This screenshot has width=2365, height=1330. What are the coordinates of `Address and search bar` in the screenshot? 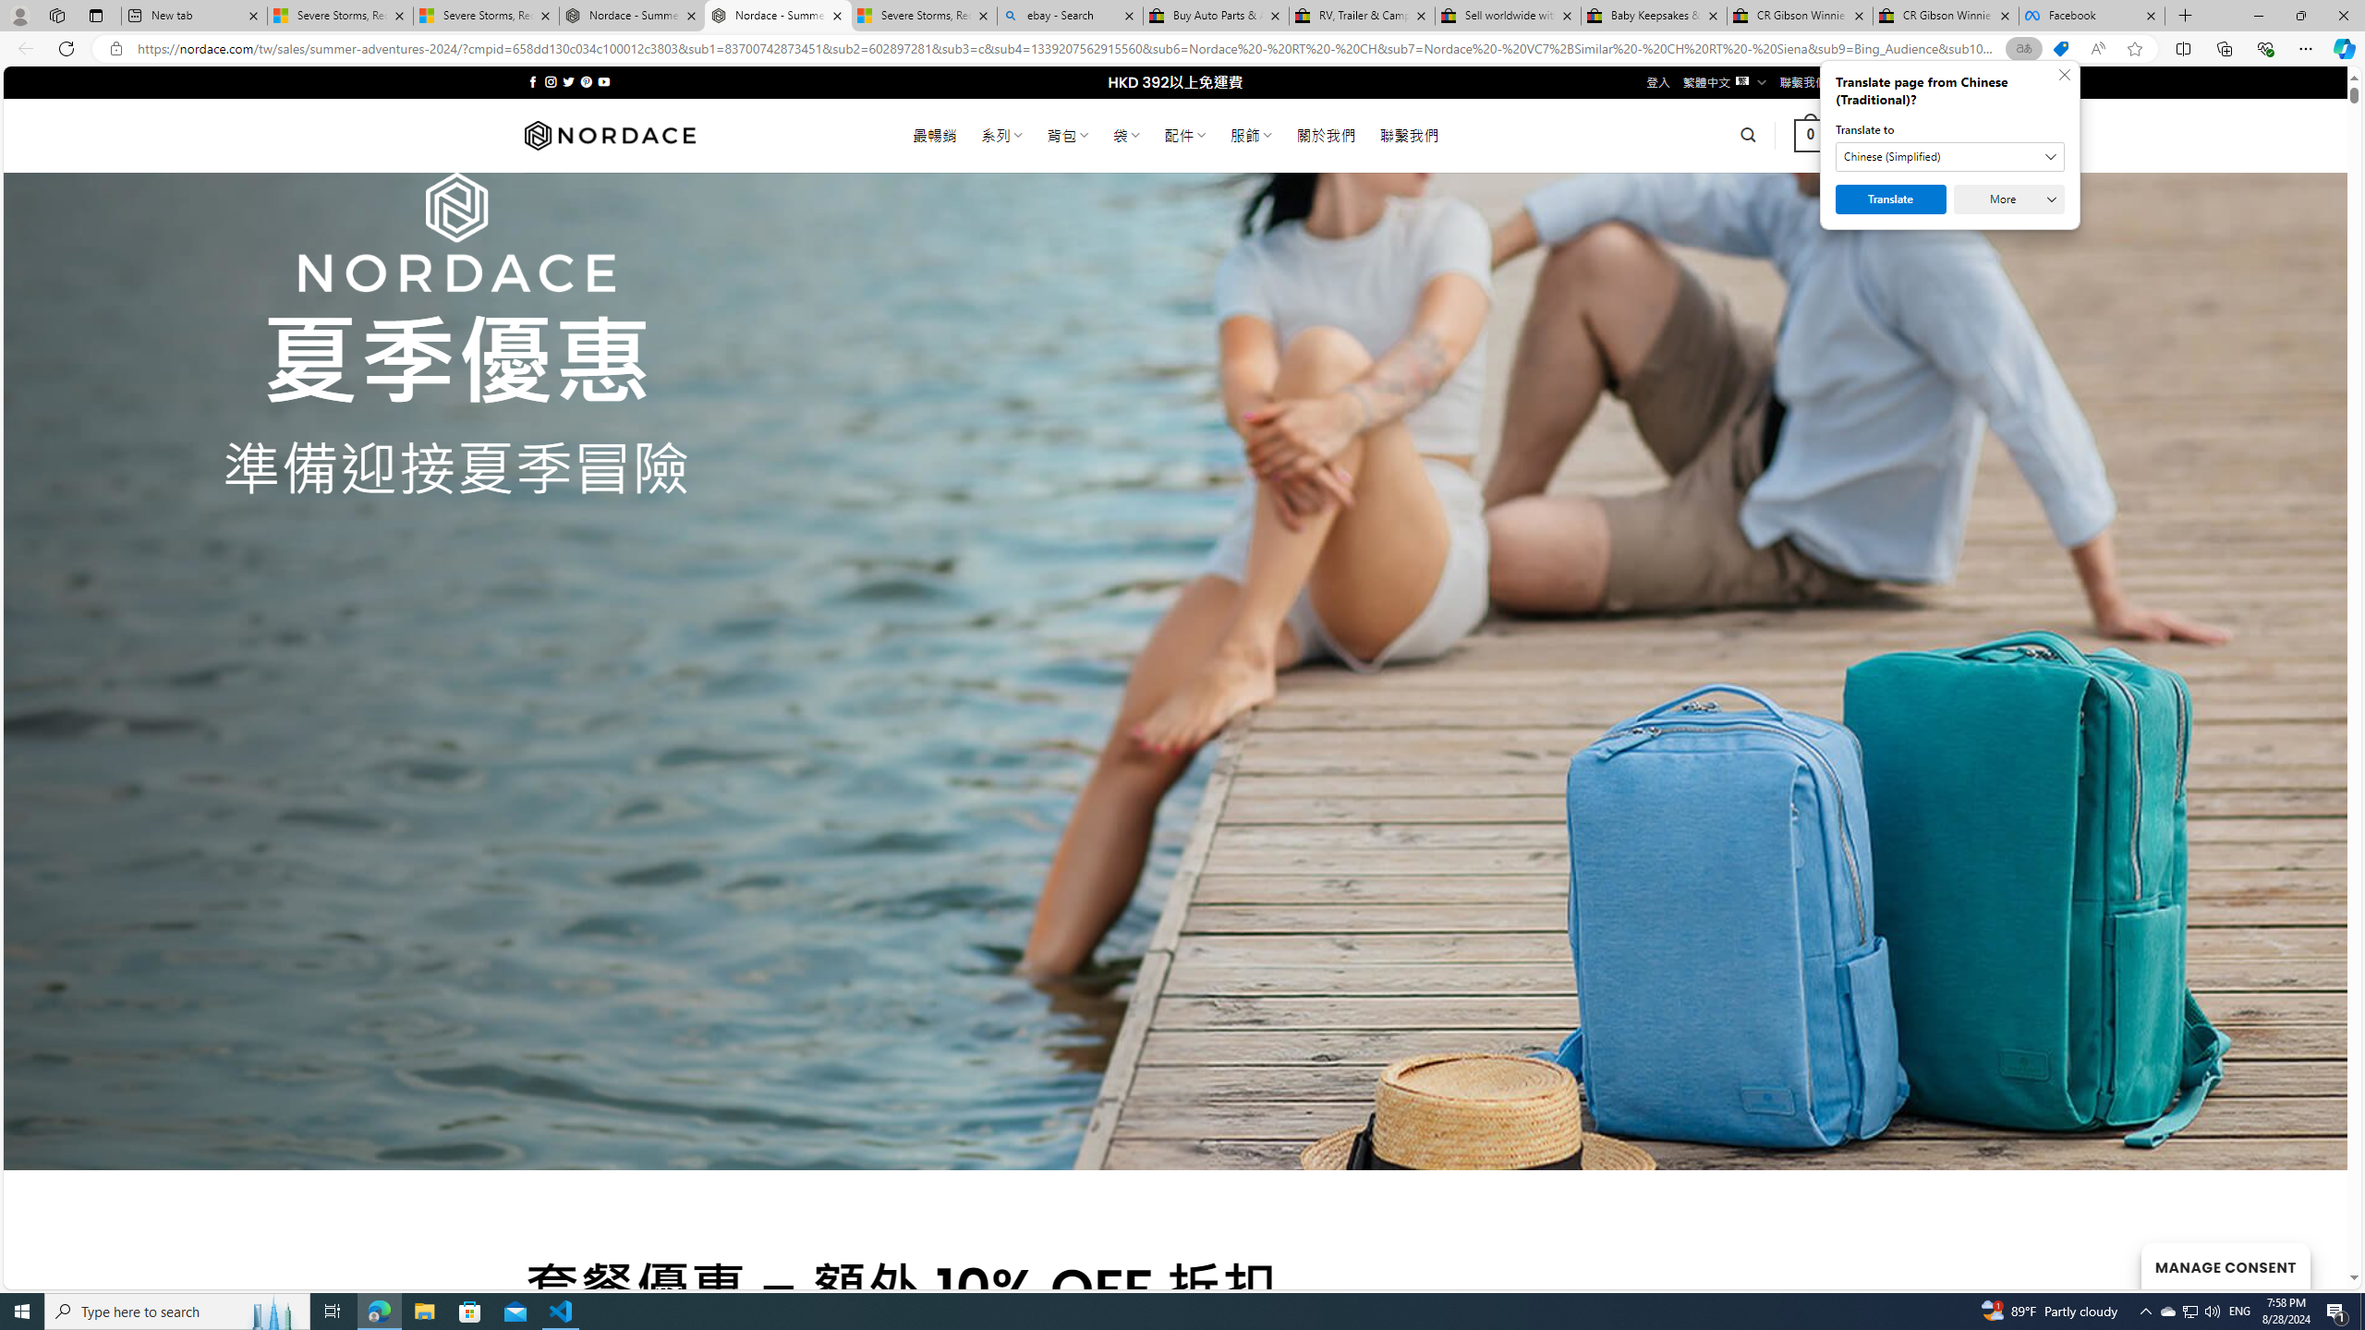 It's located at (1070, 49).